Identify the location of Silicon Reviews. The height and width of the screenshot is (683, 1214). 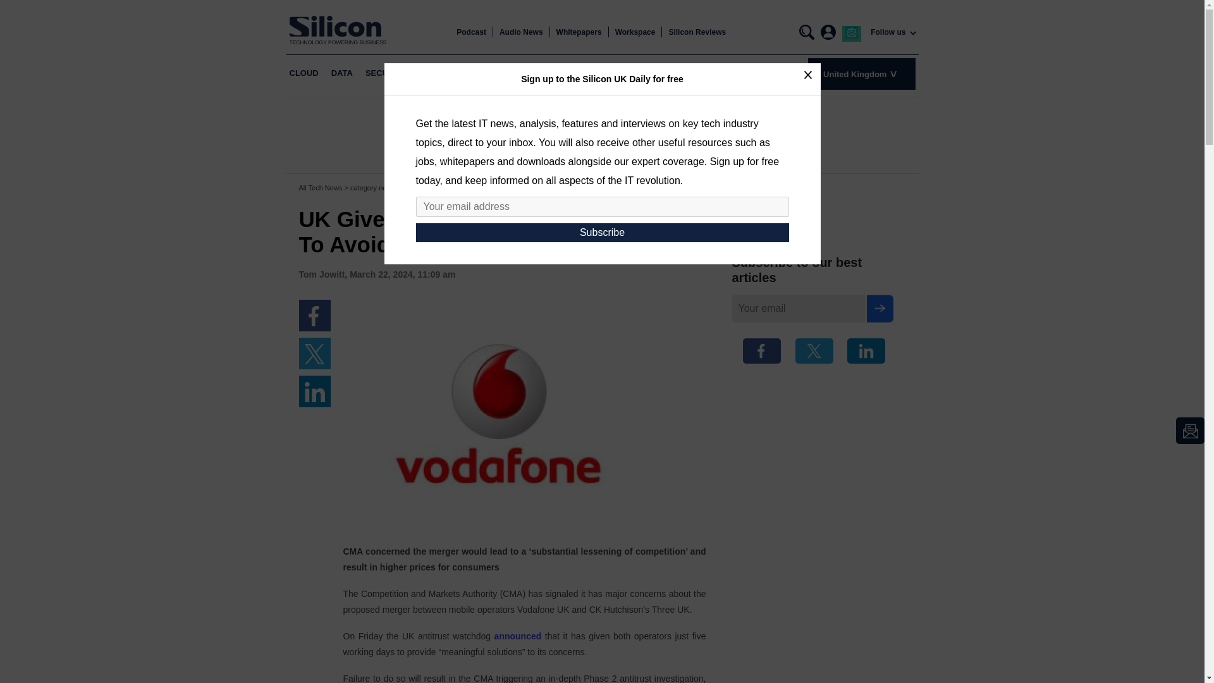
(697, 32).